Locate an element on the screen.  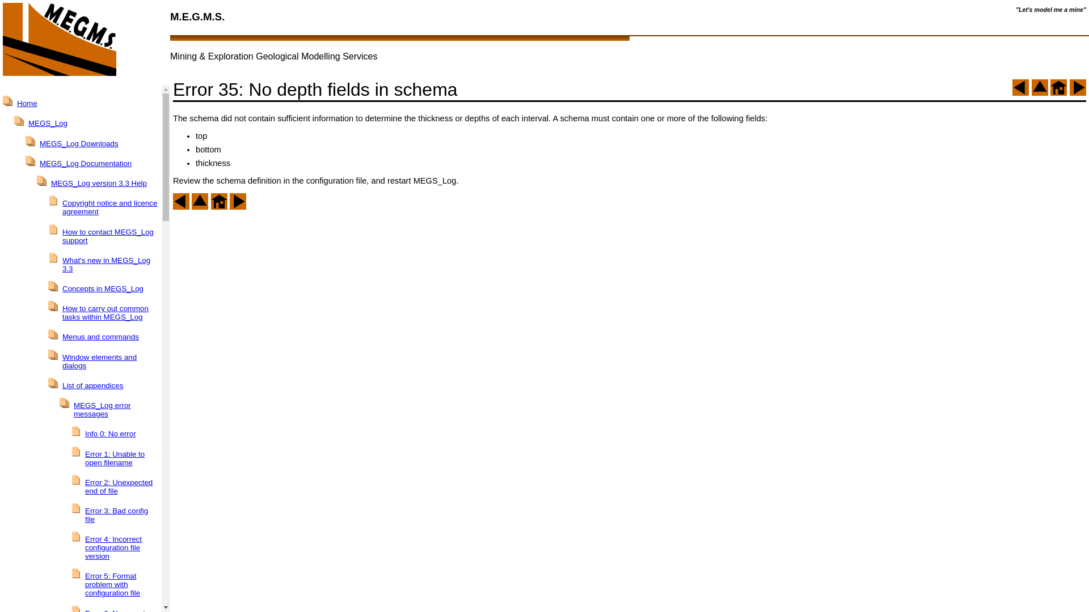
Window elements and dialogs is located at coordinates (100, 362).